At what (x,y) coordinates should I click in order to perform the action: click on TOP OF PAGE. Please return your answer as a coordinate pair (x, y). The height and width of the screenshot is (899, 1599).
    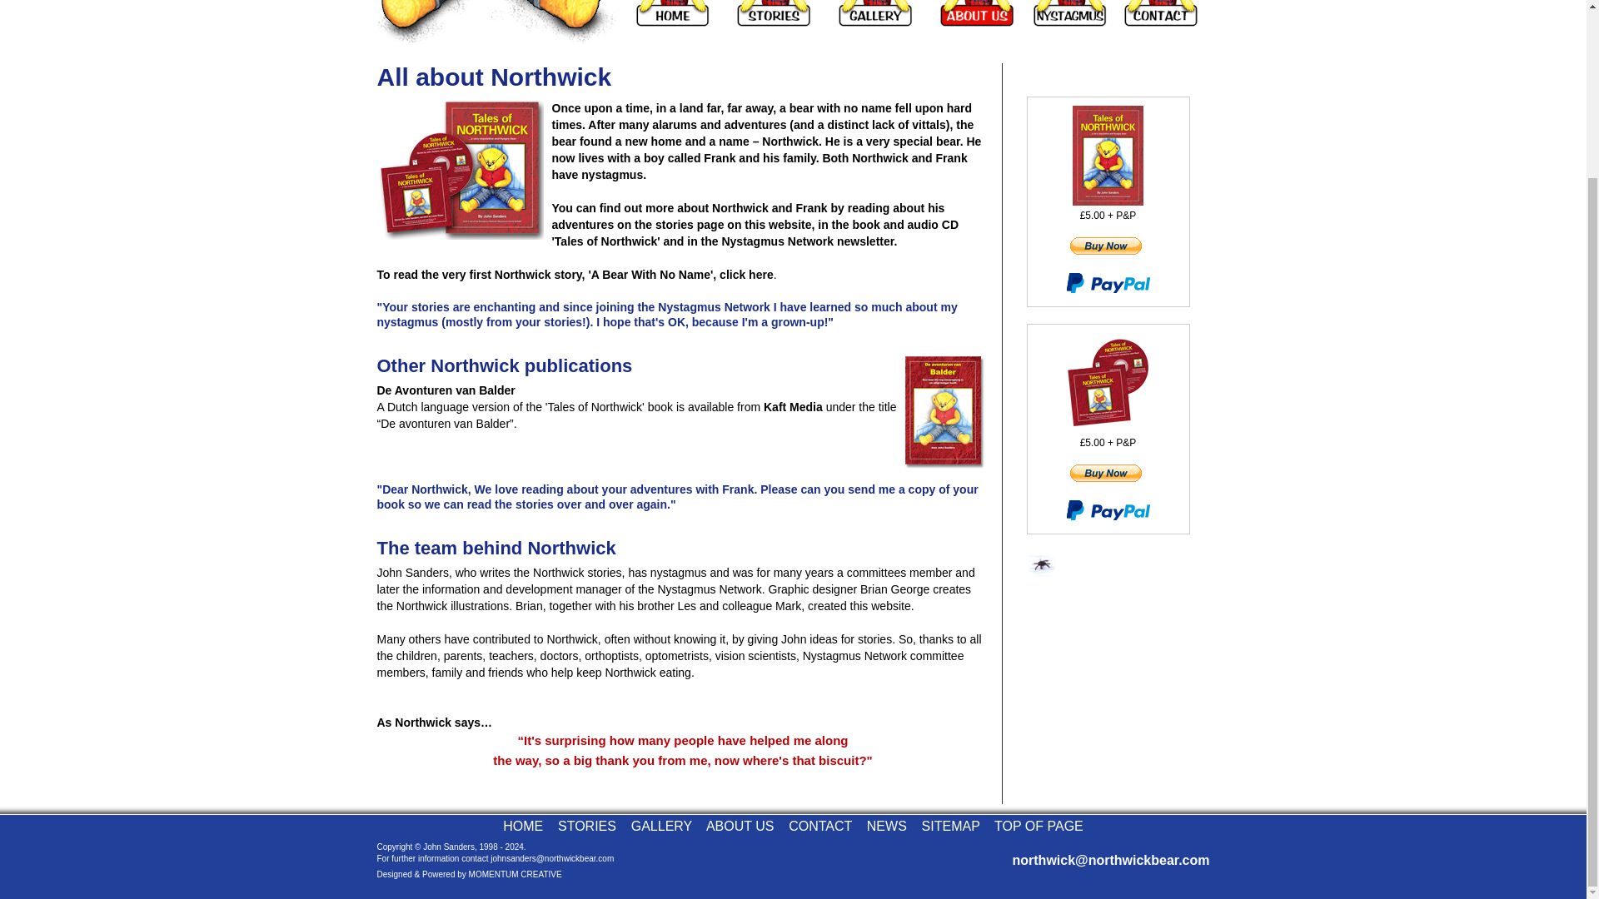
    Looking at the image, I should click on (1039, 826).